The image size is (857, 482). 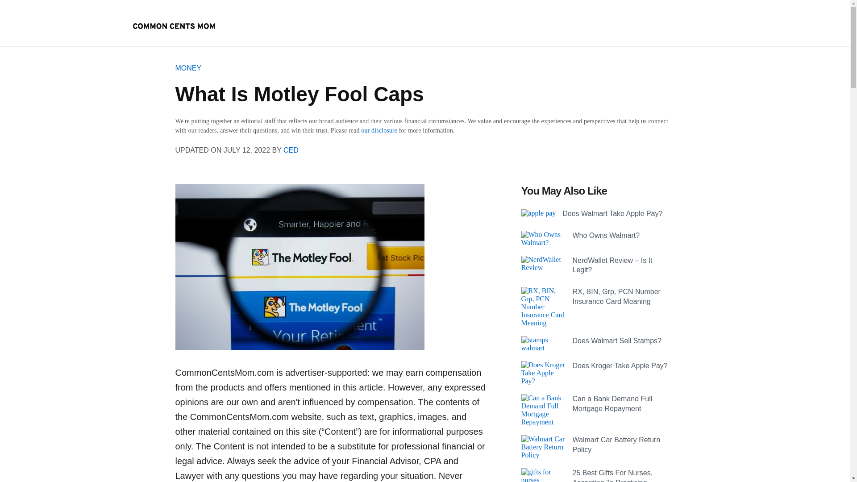 I want to click on RX, BIN, Grp, PCN Number Insurance Card Meaning, so click(x=616, y=296).